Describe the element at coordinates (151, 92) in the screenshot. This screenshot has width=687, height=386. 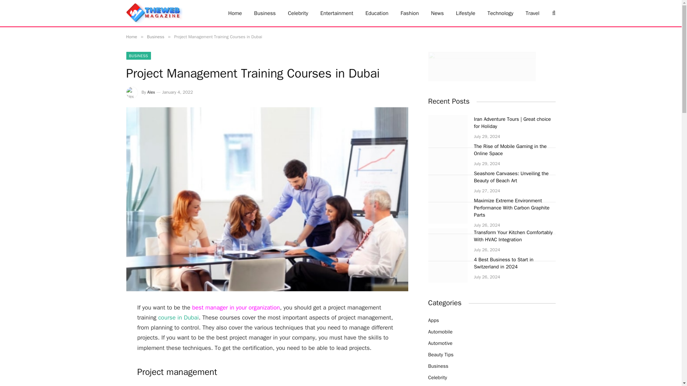
I see `Alex` at that location.